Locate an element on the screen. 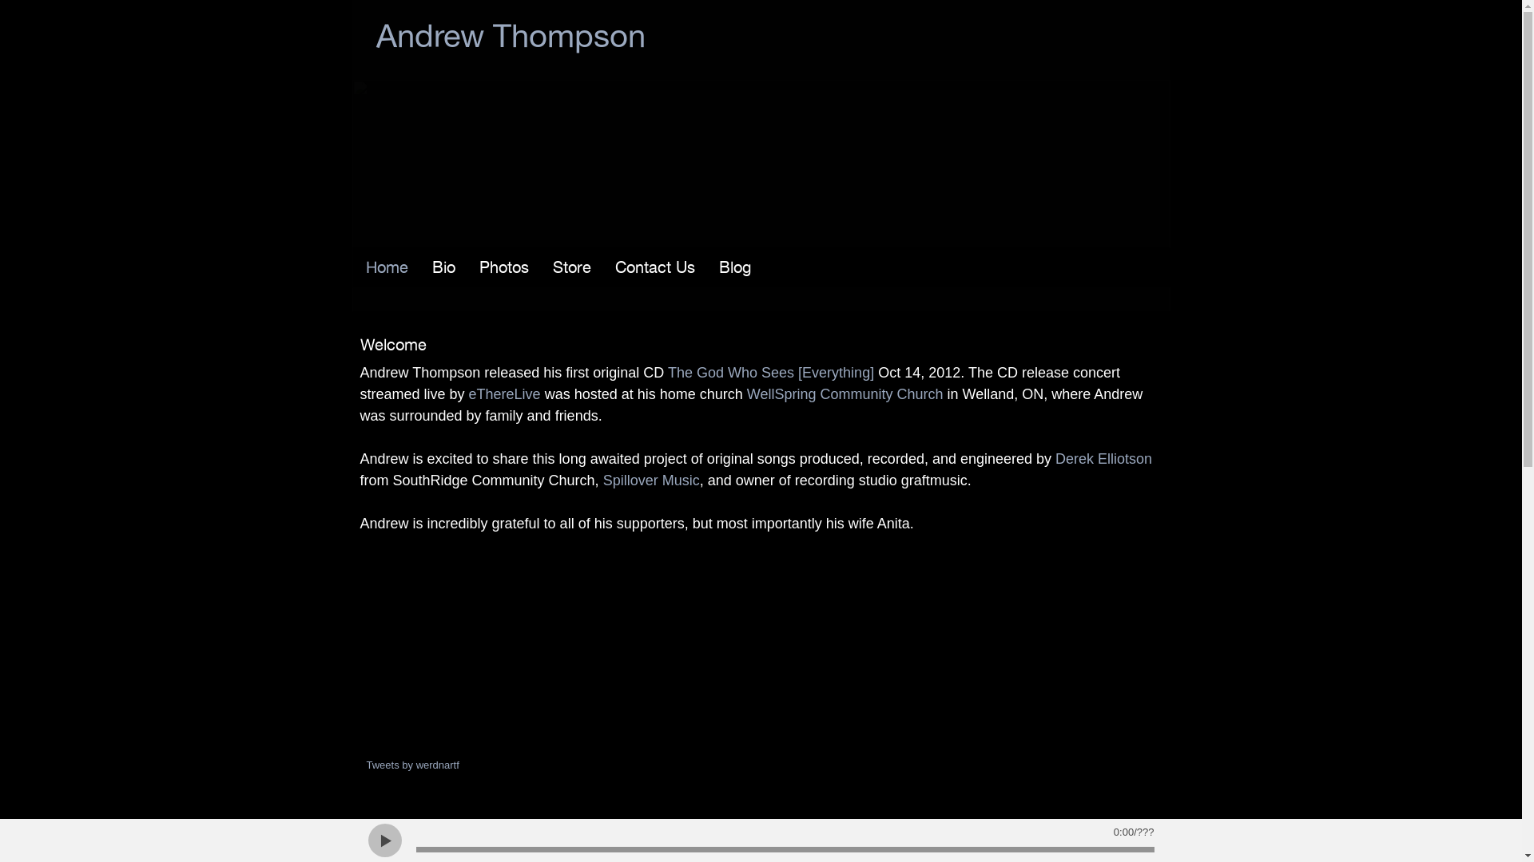 This screenshot has width=1534, height=862. WellSpring Community Church is located at coordinates (845, 394).